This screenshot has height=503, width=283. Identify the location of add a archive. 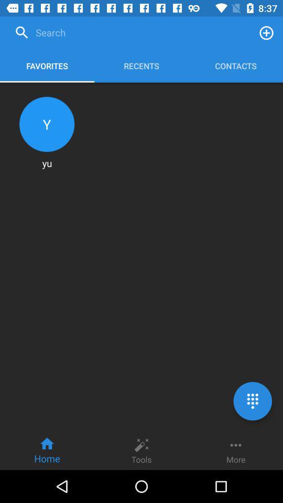
(266, 32).